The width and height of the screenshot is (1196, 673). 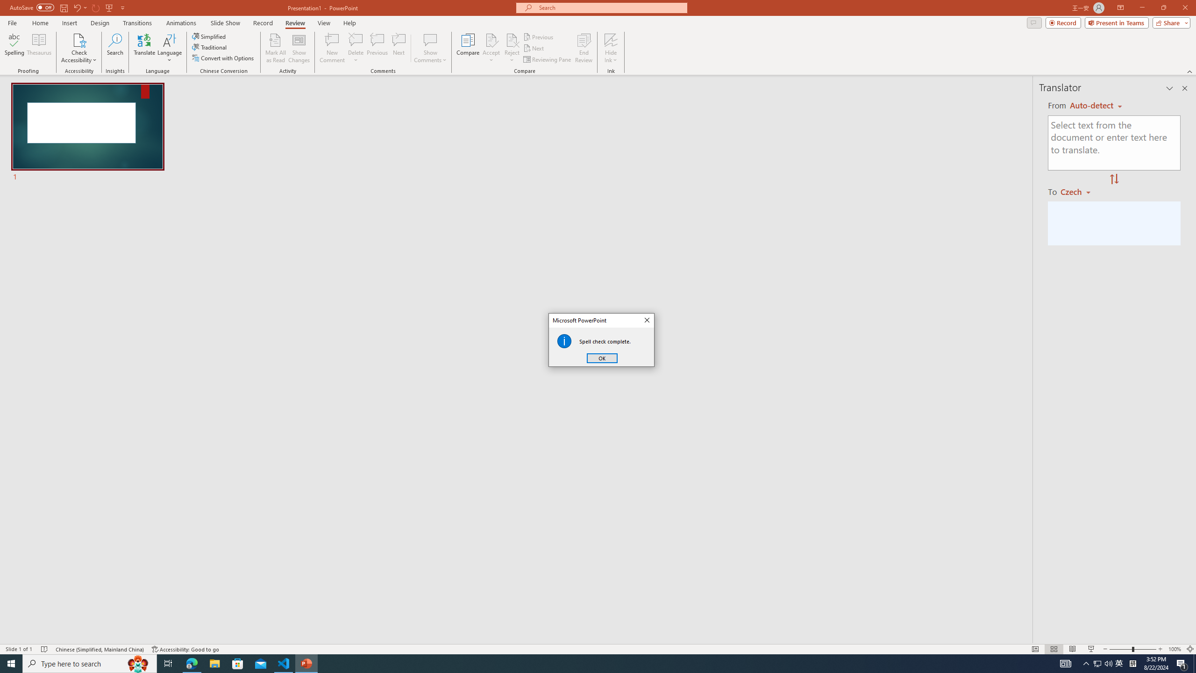 What do you see at coordinates (564, 341) in the screenshot?
I see `Class: Static` at bounding box center [564, 341].